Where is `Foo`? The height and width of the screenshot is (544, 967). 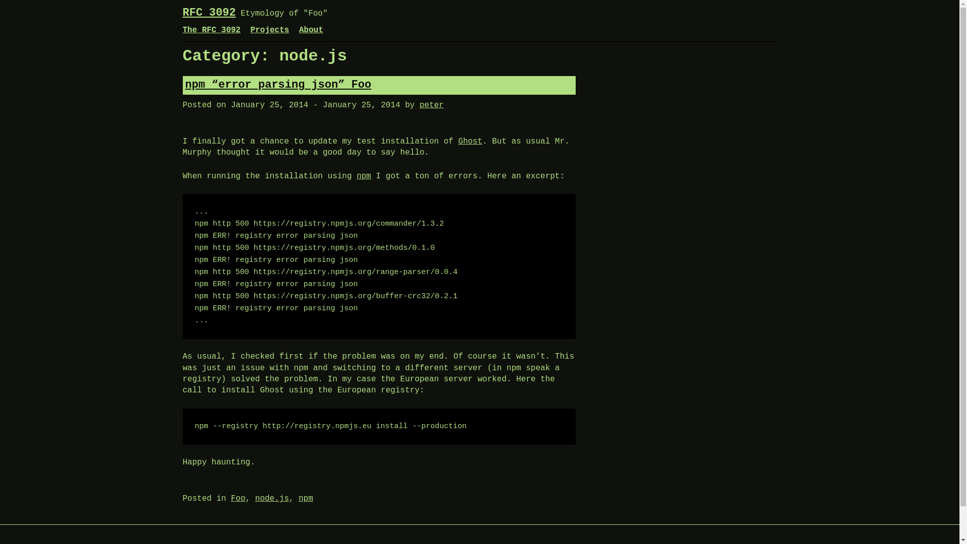
Foo is located at coordinates (238, 499).